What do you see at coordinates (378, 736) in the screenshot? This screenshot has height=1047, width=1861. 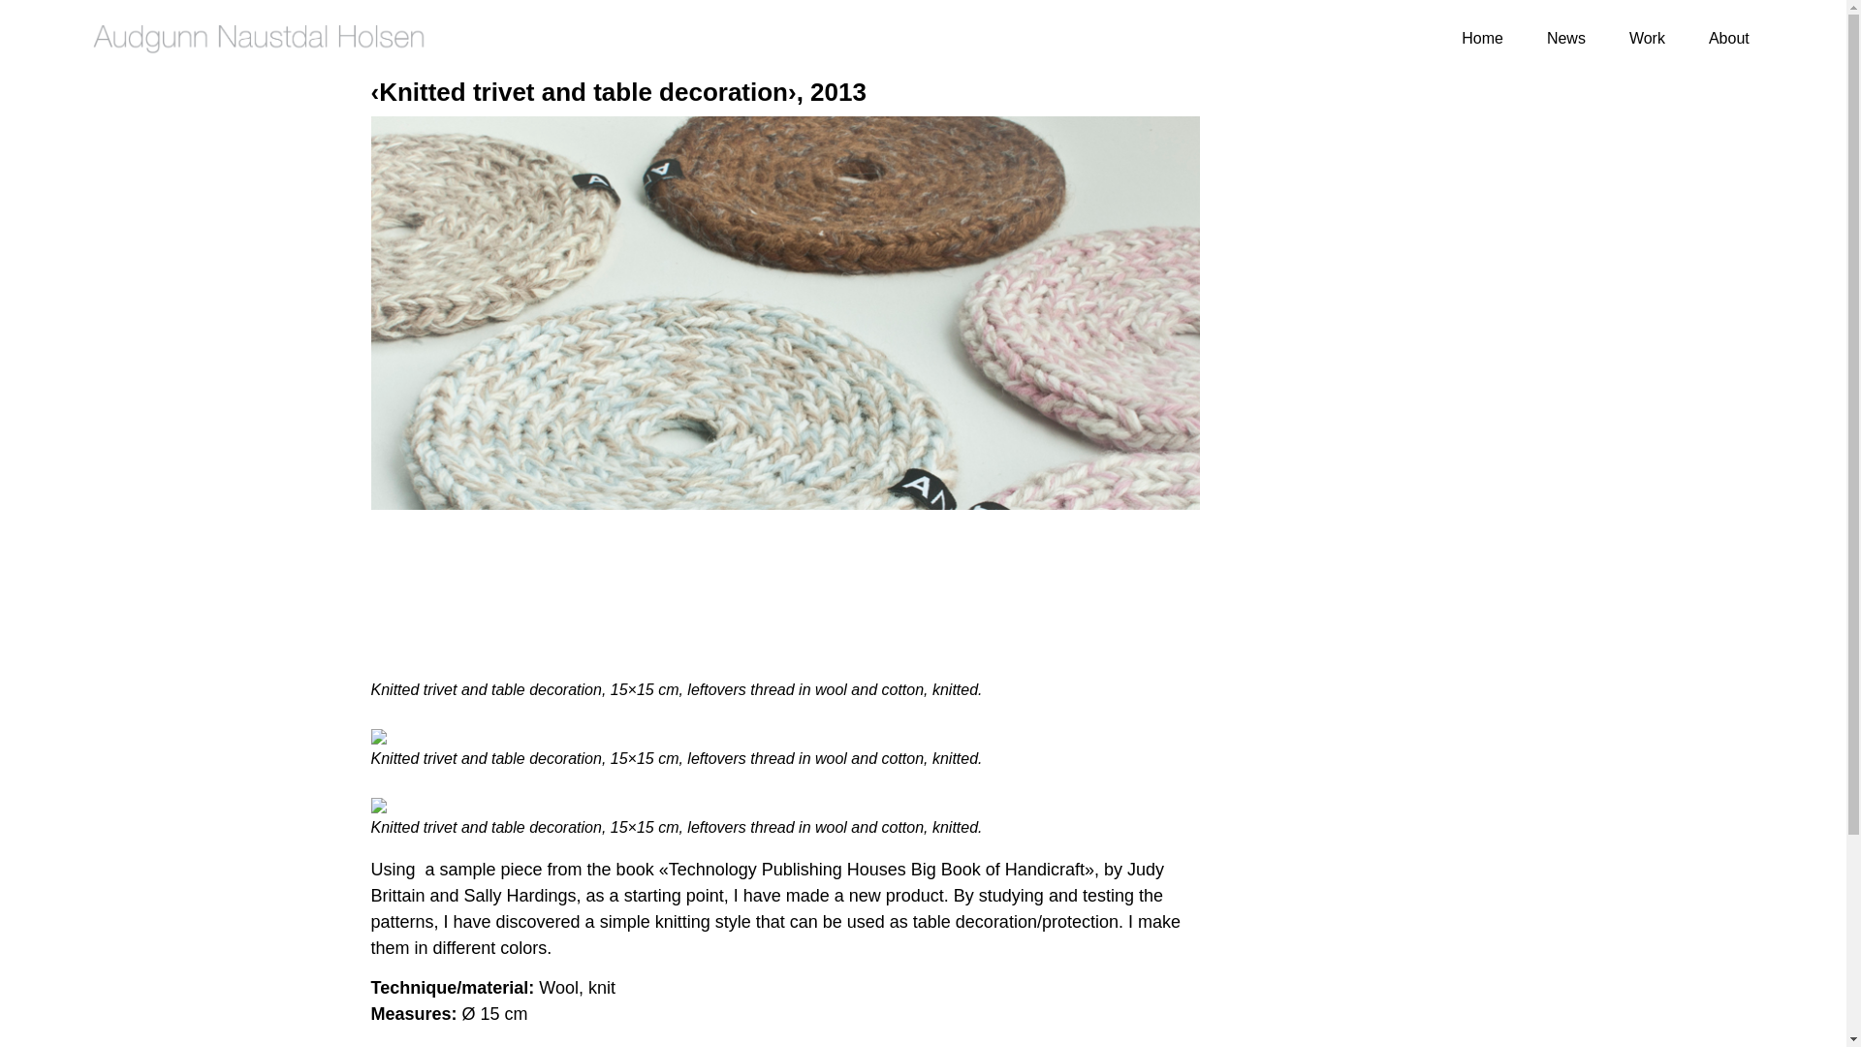 I see `BORDFORMER` at bounding box center [378, 736].